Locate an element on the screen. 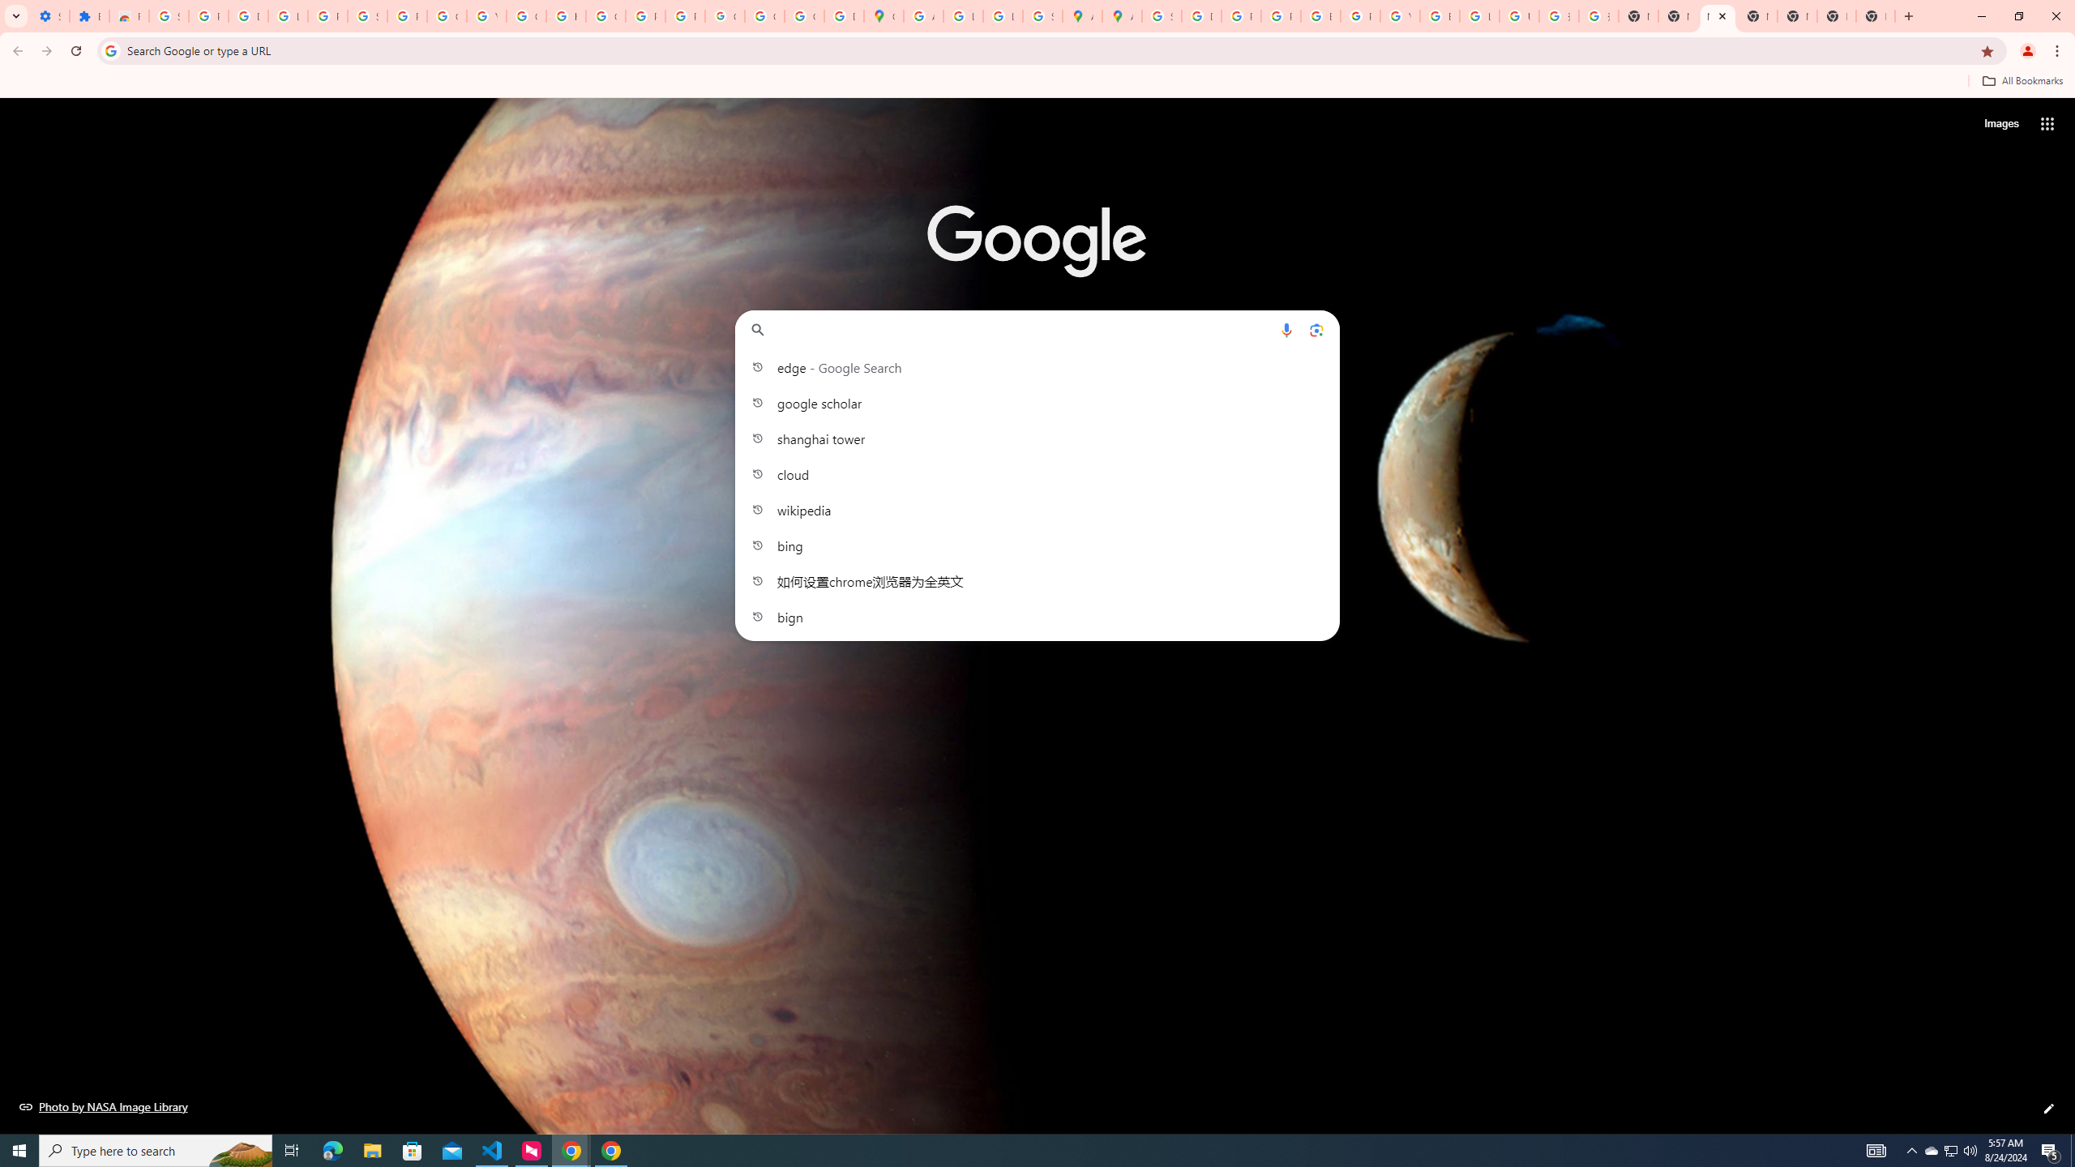  New Tab is located at coordinates (1836, 16).